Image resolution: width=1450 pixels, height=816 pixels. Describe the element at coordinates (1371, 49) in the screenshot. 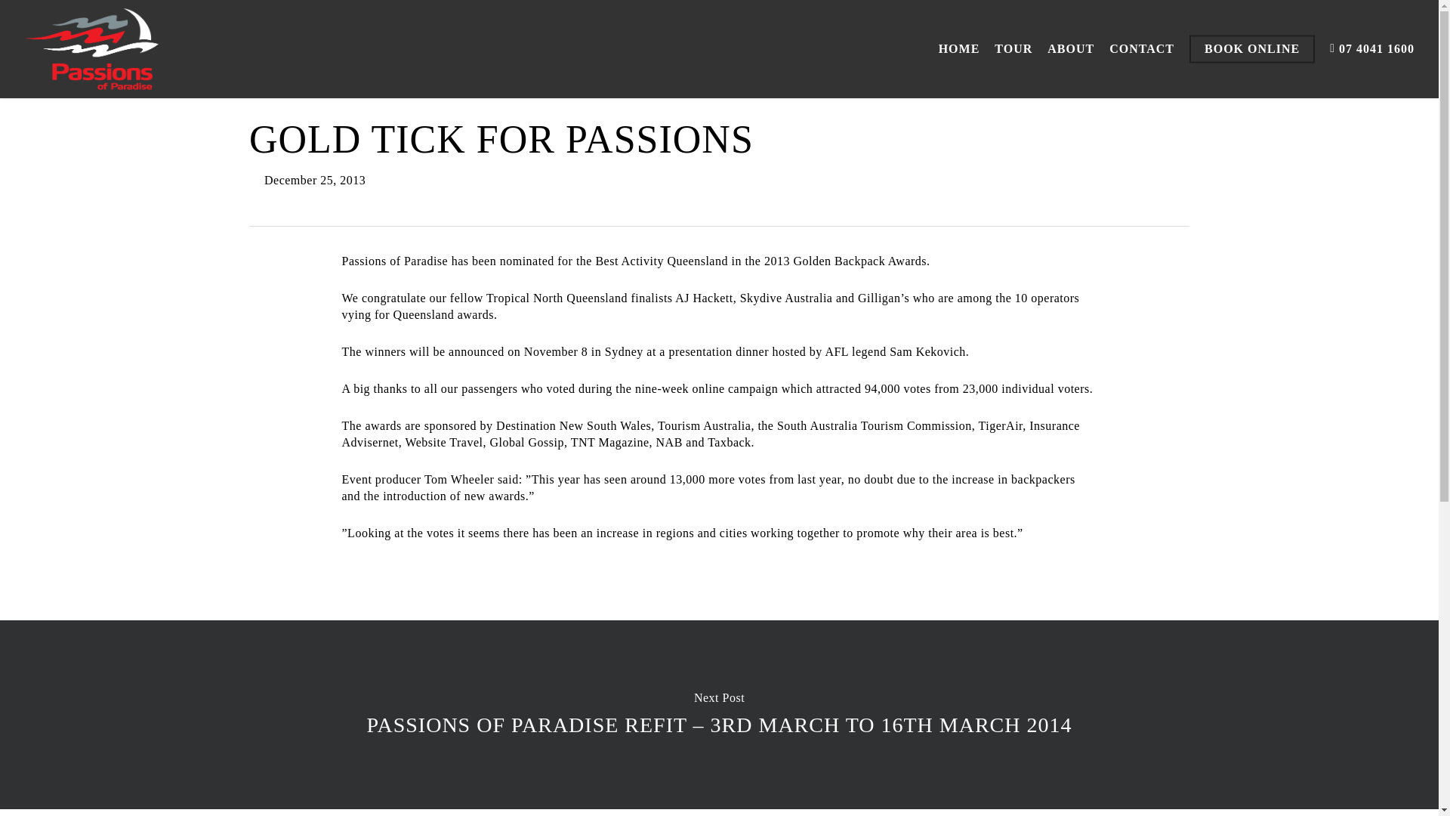

I see `07 4041 1600` at that location.